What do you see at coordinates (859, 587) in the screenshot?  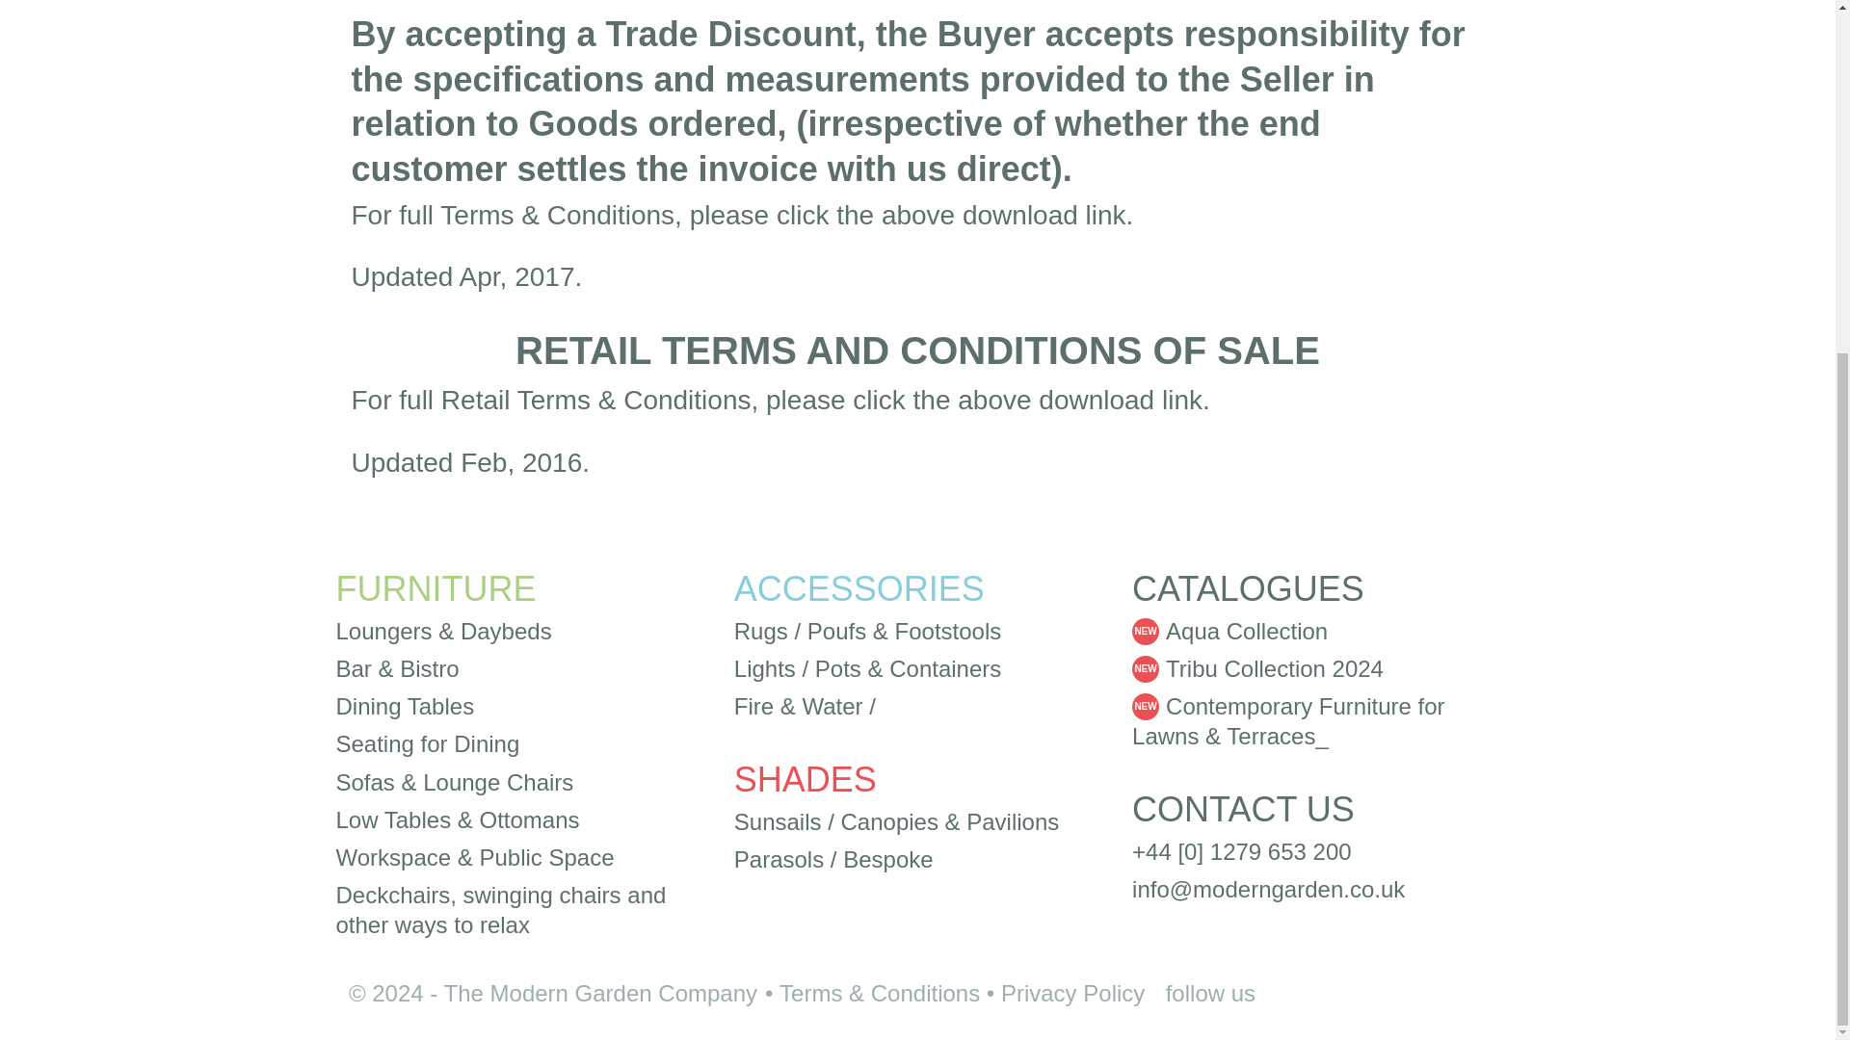 I see `ACCESSORIES` at bounding box center [859, 587].